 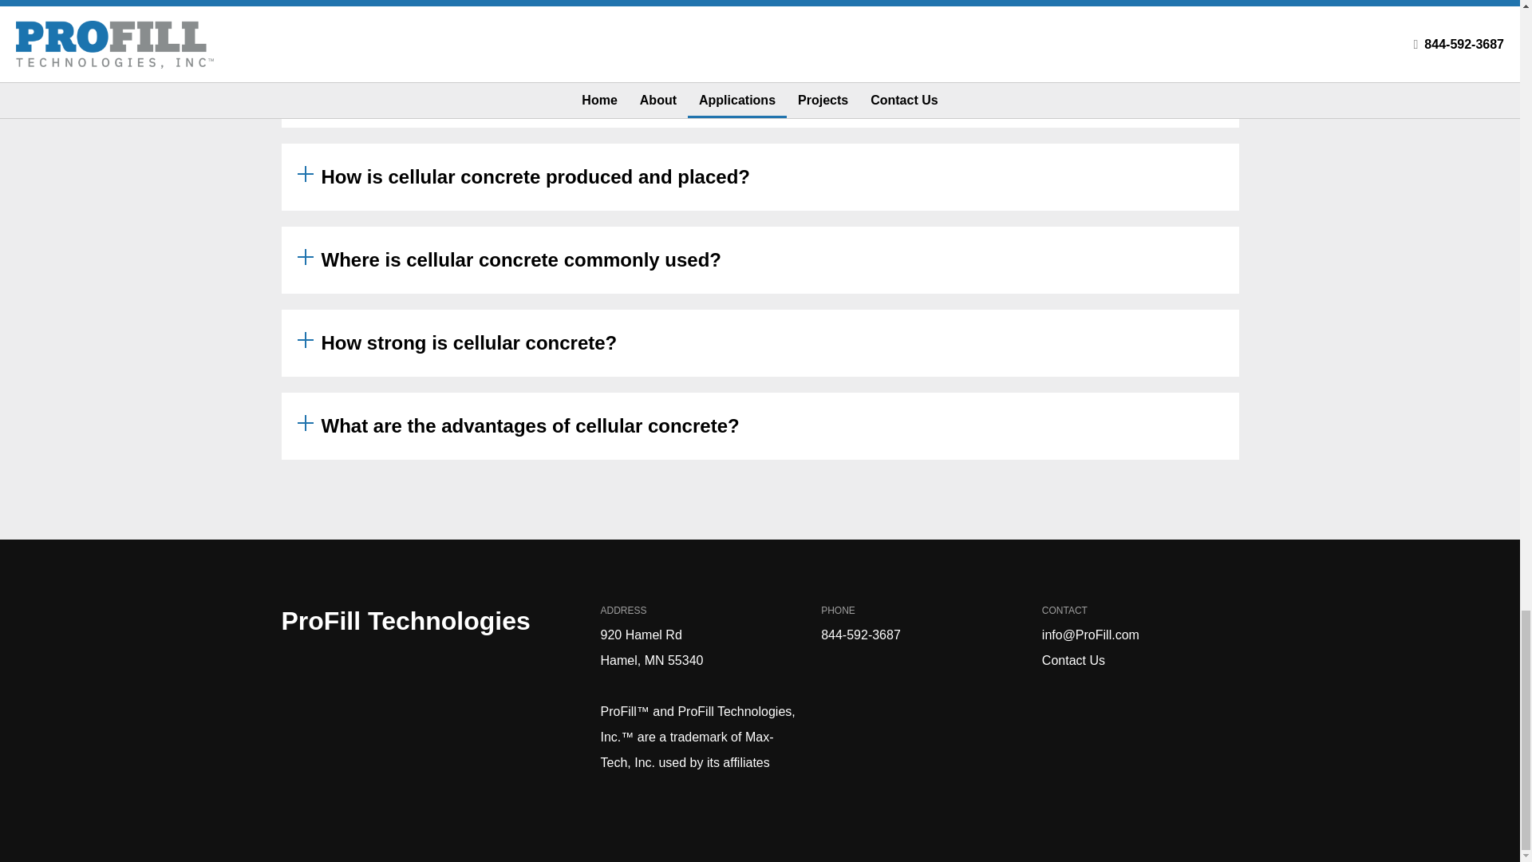 I want to click on What are the advantages of cellular concrete?, so click(x=759, y=426).